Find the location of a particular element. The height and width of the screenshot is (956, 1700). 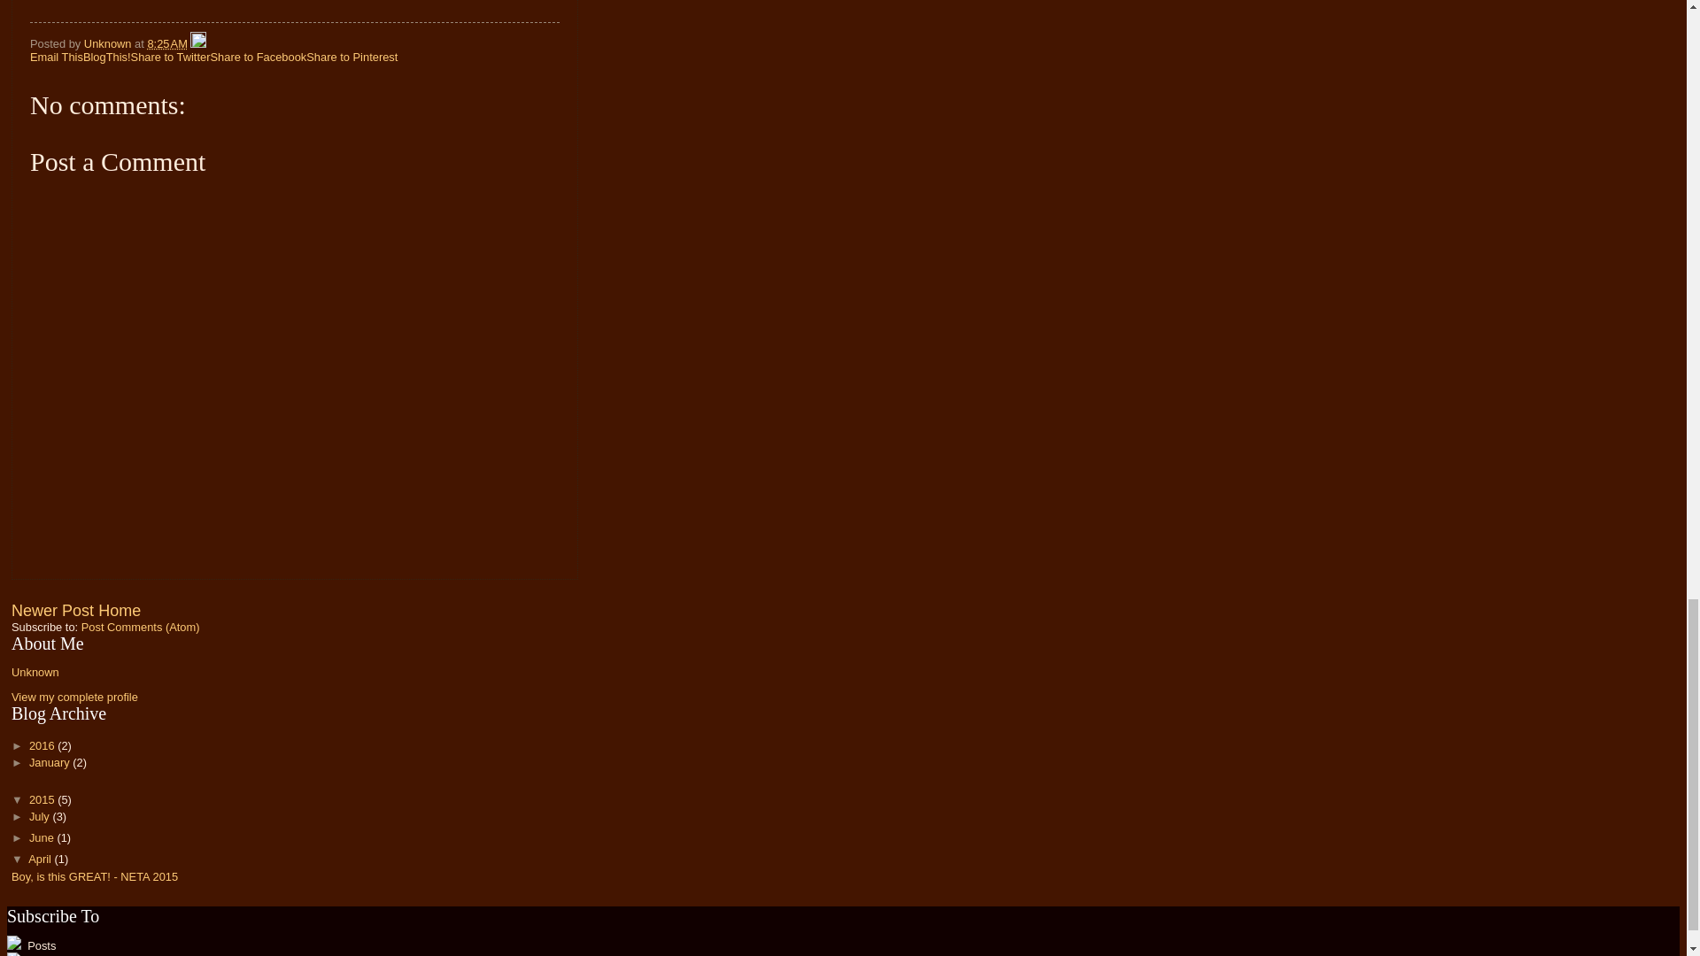

permanent link is located at coordinates (166, 44).